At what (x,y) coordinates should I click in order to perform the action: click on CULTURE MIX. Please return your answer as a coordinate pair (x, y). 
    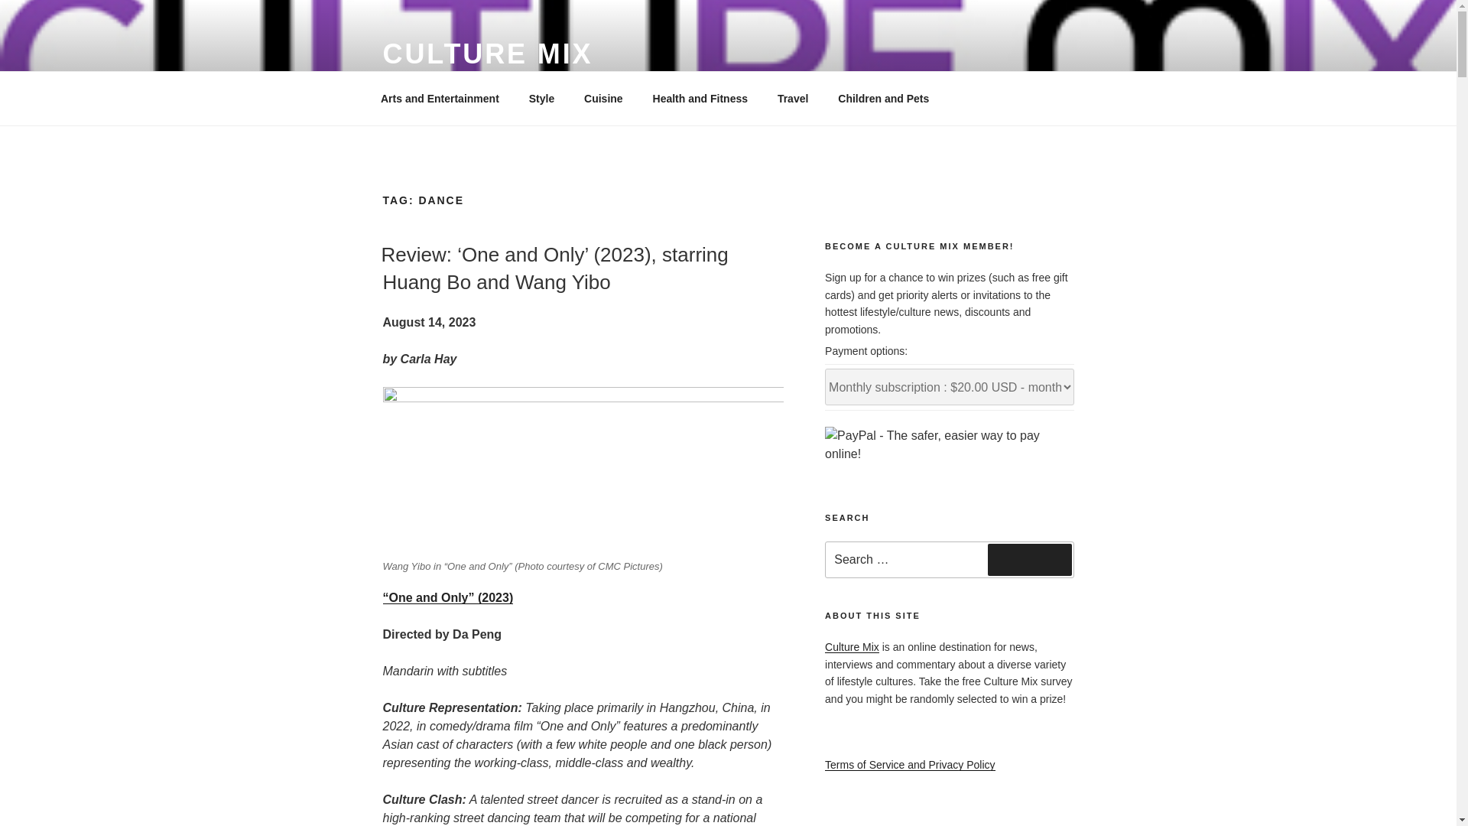
    Looking at the image, I should click on (487, 54).